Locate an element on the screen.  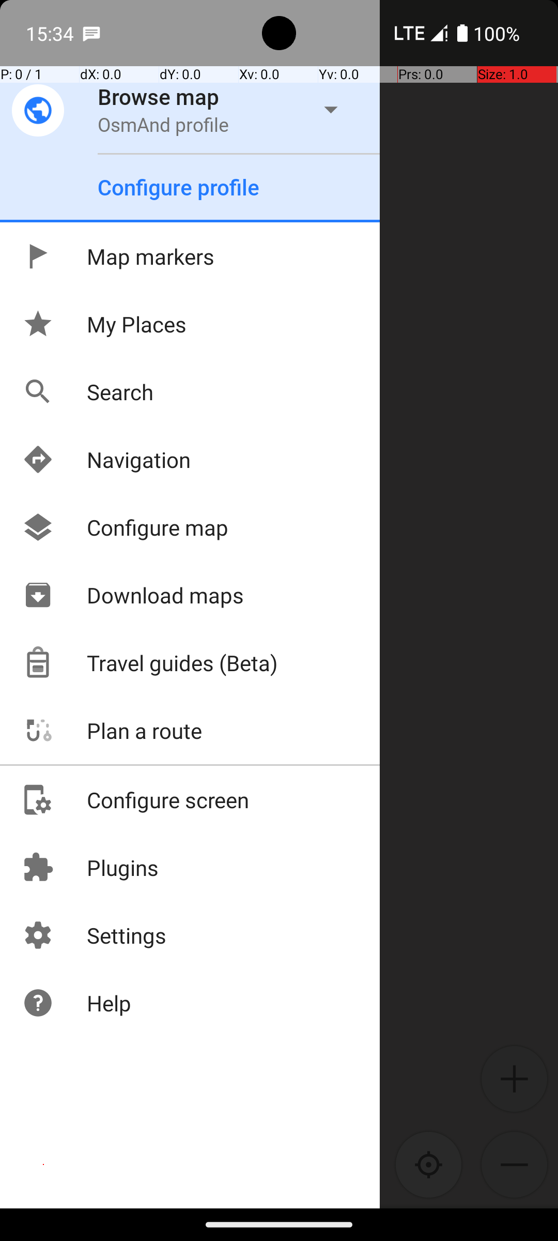
Plan a route is located at coordinates (112, 730).